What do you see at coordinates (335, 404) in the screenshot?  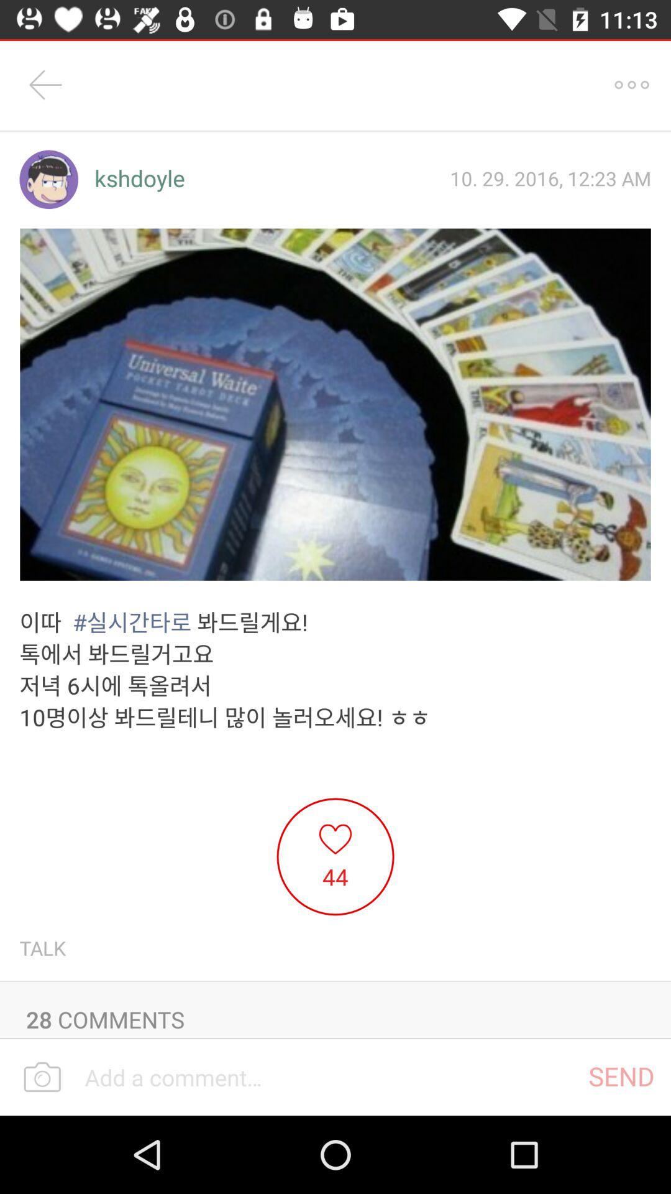 I see `click on the first image below the kshdoyle` at bounding box center [335, 404].